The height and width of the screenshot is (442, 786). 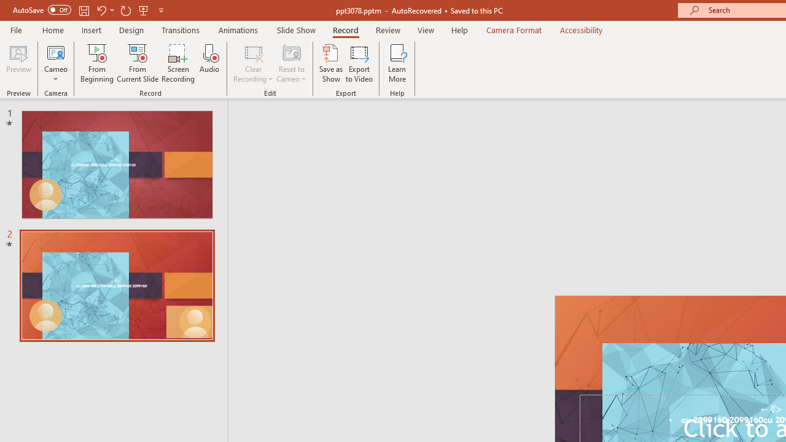 What do you see at coordinates (359, 63) in the screenshot?
I see `Export to Video` at bounding box center [359, 63].